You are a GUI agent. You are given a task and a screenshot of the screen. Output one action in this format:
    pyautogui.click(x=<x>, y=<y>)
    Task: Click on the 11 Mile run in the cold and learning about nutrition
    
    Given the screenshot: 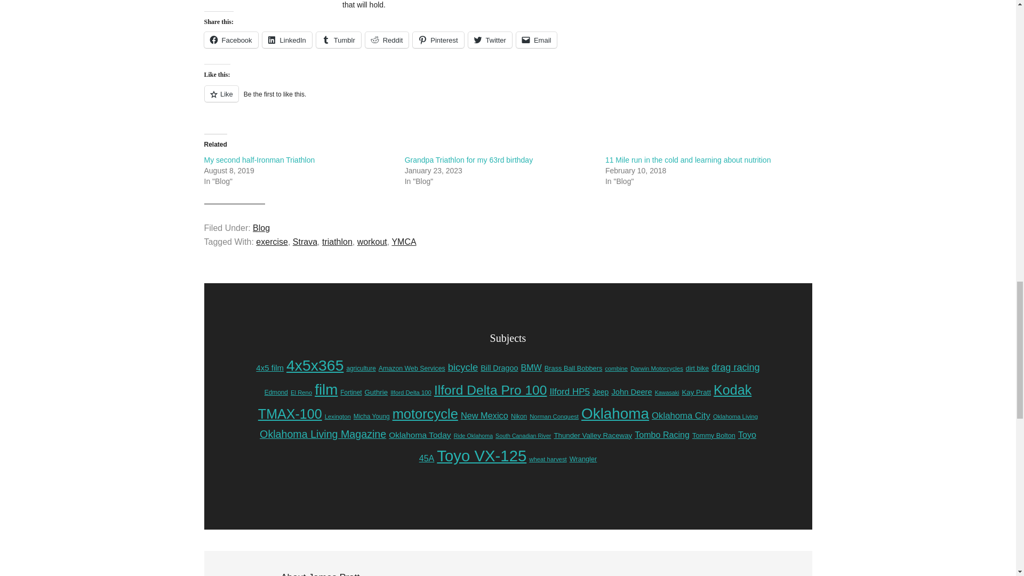 What is the action you would take?
    pyautogui.click(x=688, y=159)
    